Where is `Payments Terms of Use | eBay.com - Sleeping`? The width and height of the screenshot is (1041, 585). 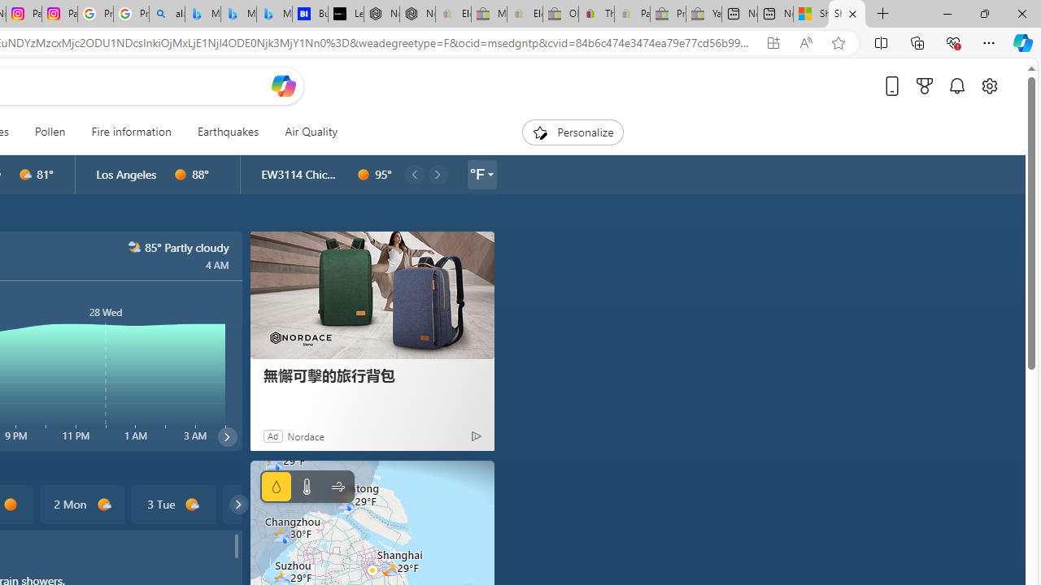 Payments Terms of Use | eBay.com - Sleeping is located at coordinates (632, 15).